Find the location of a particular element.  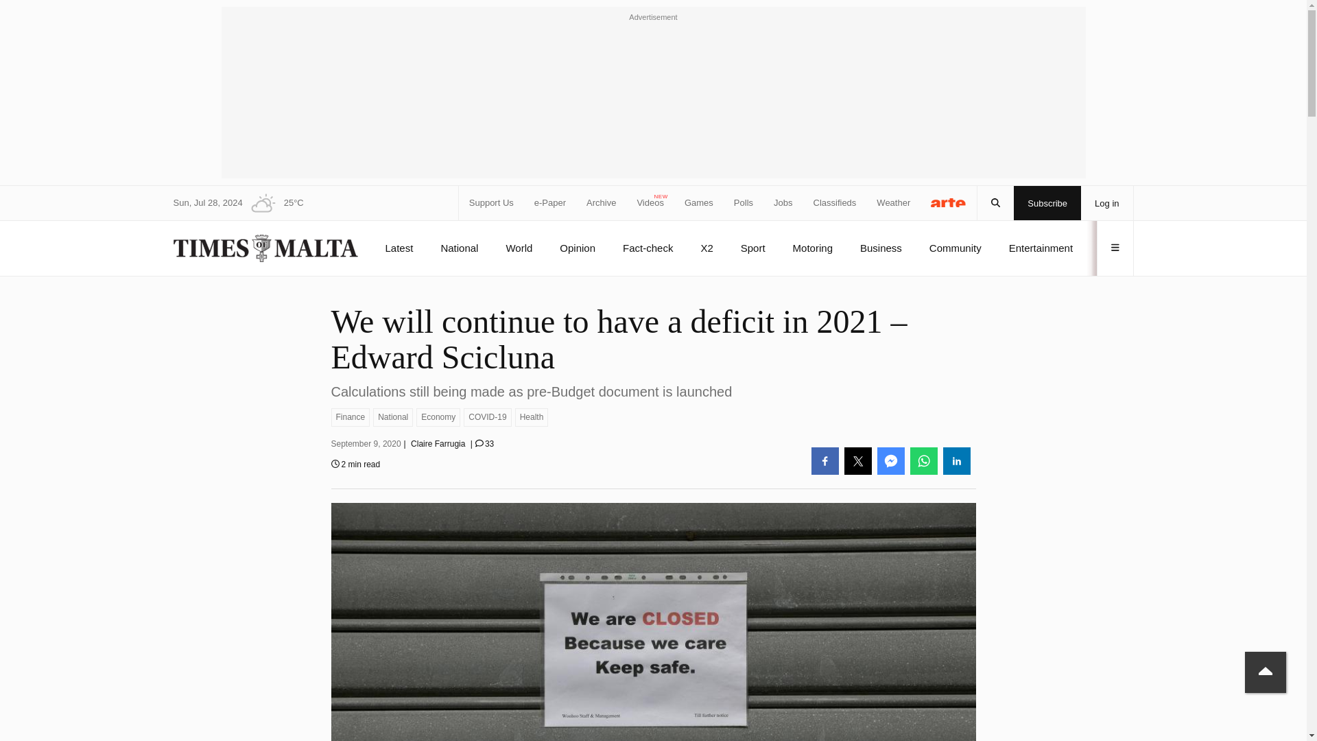

Community is located at coordinates (955, 248).